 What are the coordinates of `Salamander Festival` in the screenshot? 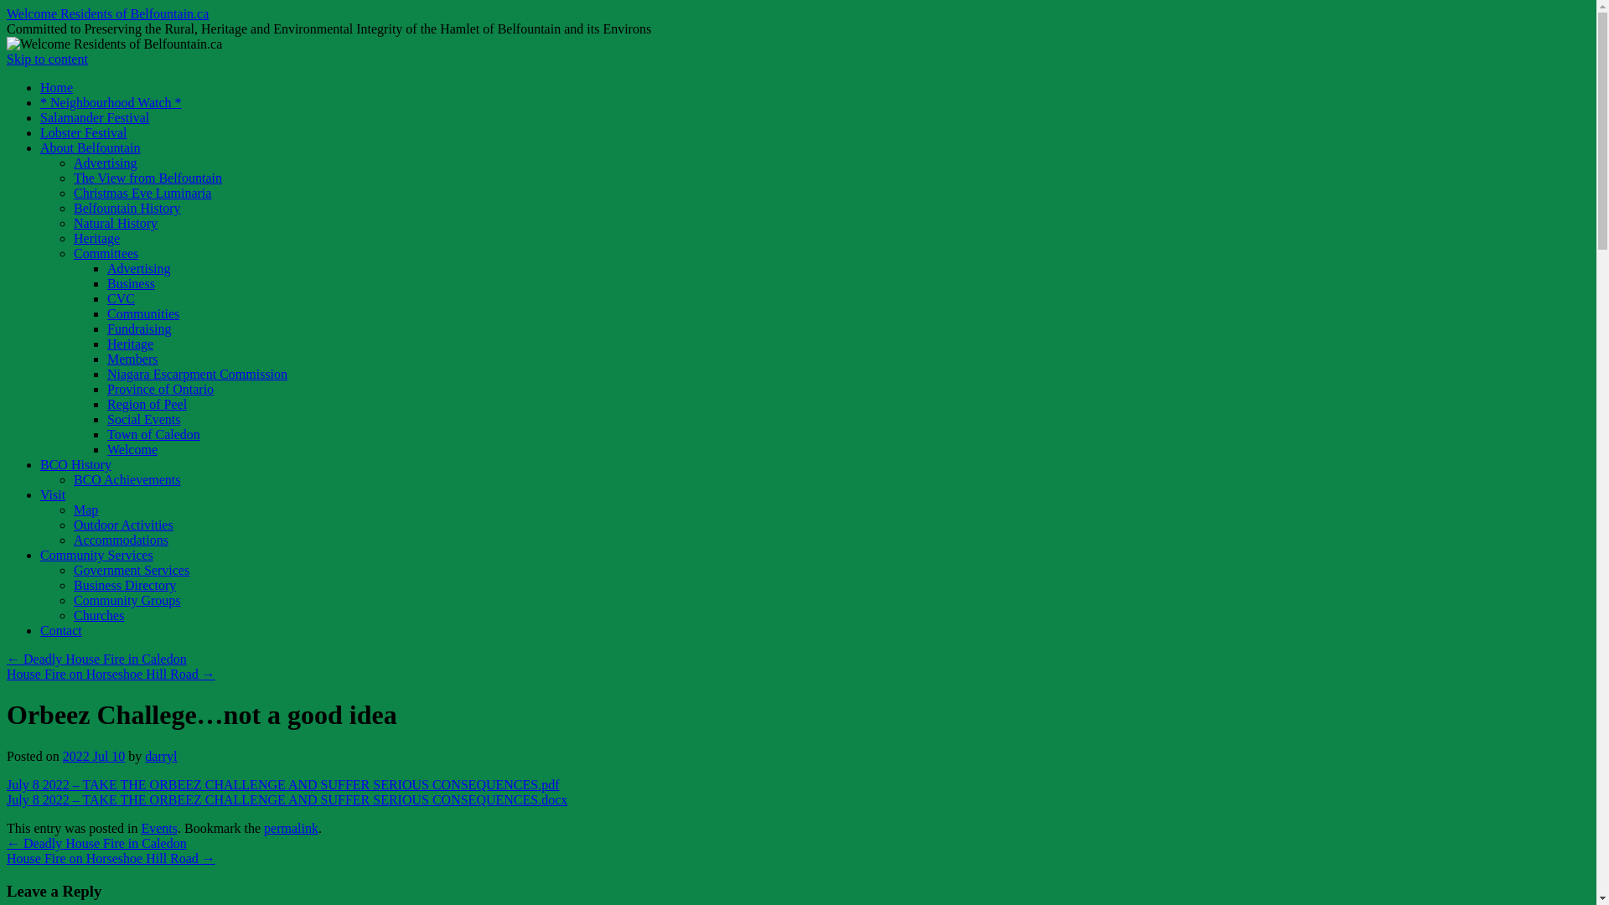 It's located at (95, 117).